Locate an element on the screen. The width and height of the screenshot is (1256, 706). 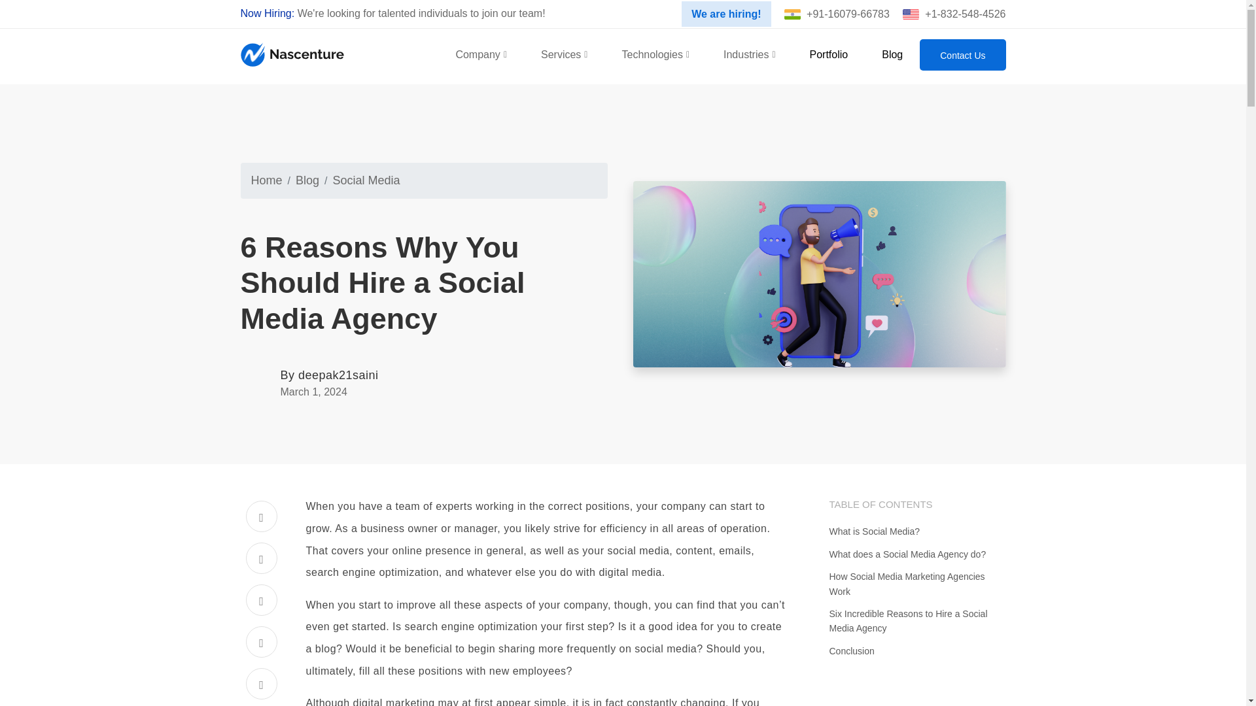
Six Incredible Reasons to Hire a Social Media Agency is located at coordinates (917, 621).